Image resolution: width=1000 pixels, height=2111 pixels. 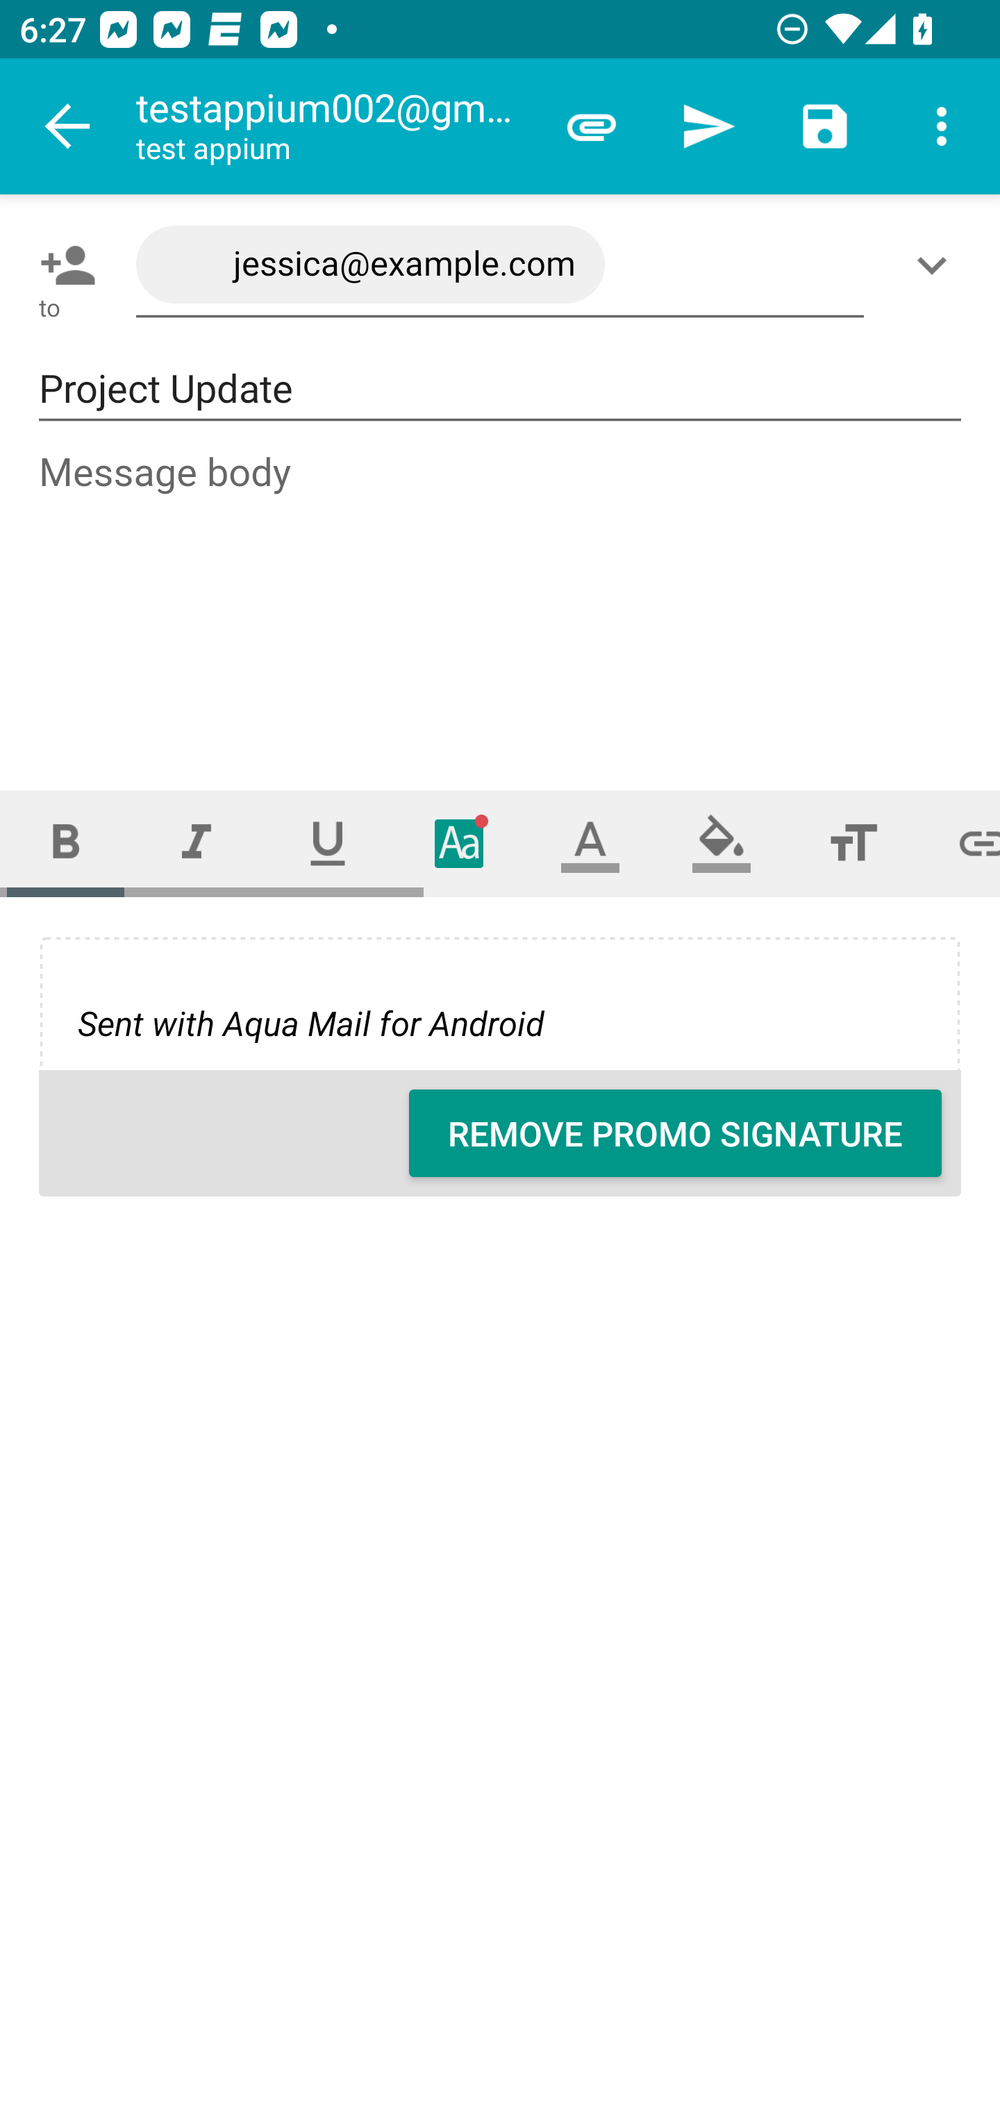 What do you see at coordinates (500, 389) in the screenshot?
I see `Project Update` at bounding box center [500, 389].